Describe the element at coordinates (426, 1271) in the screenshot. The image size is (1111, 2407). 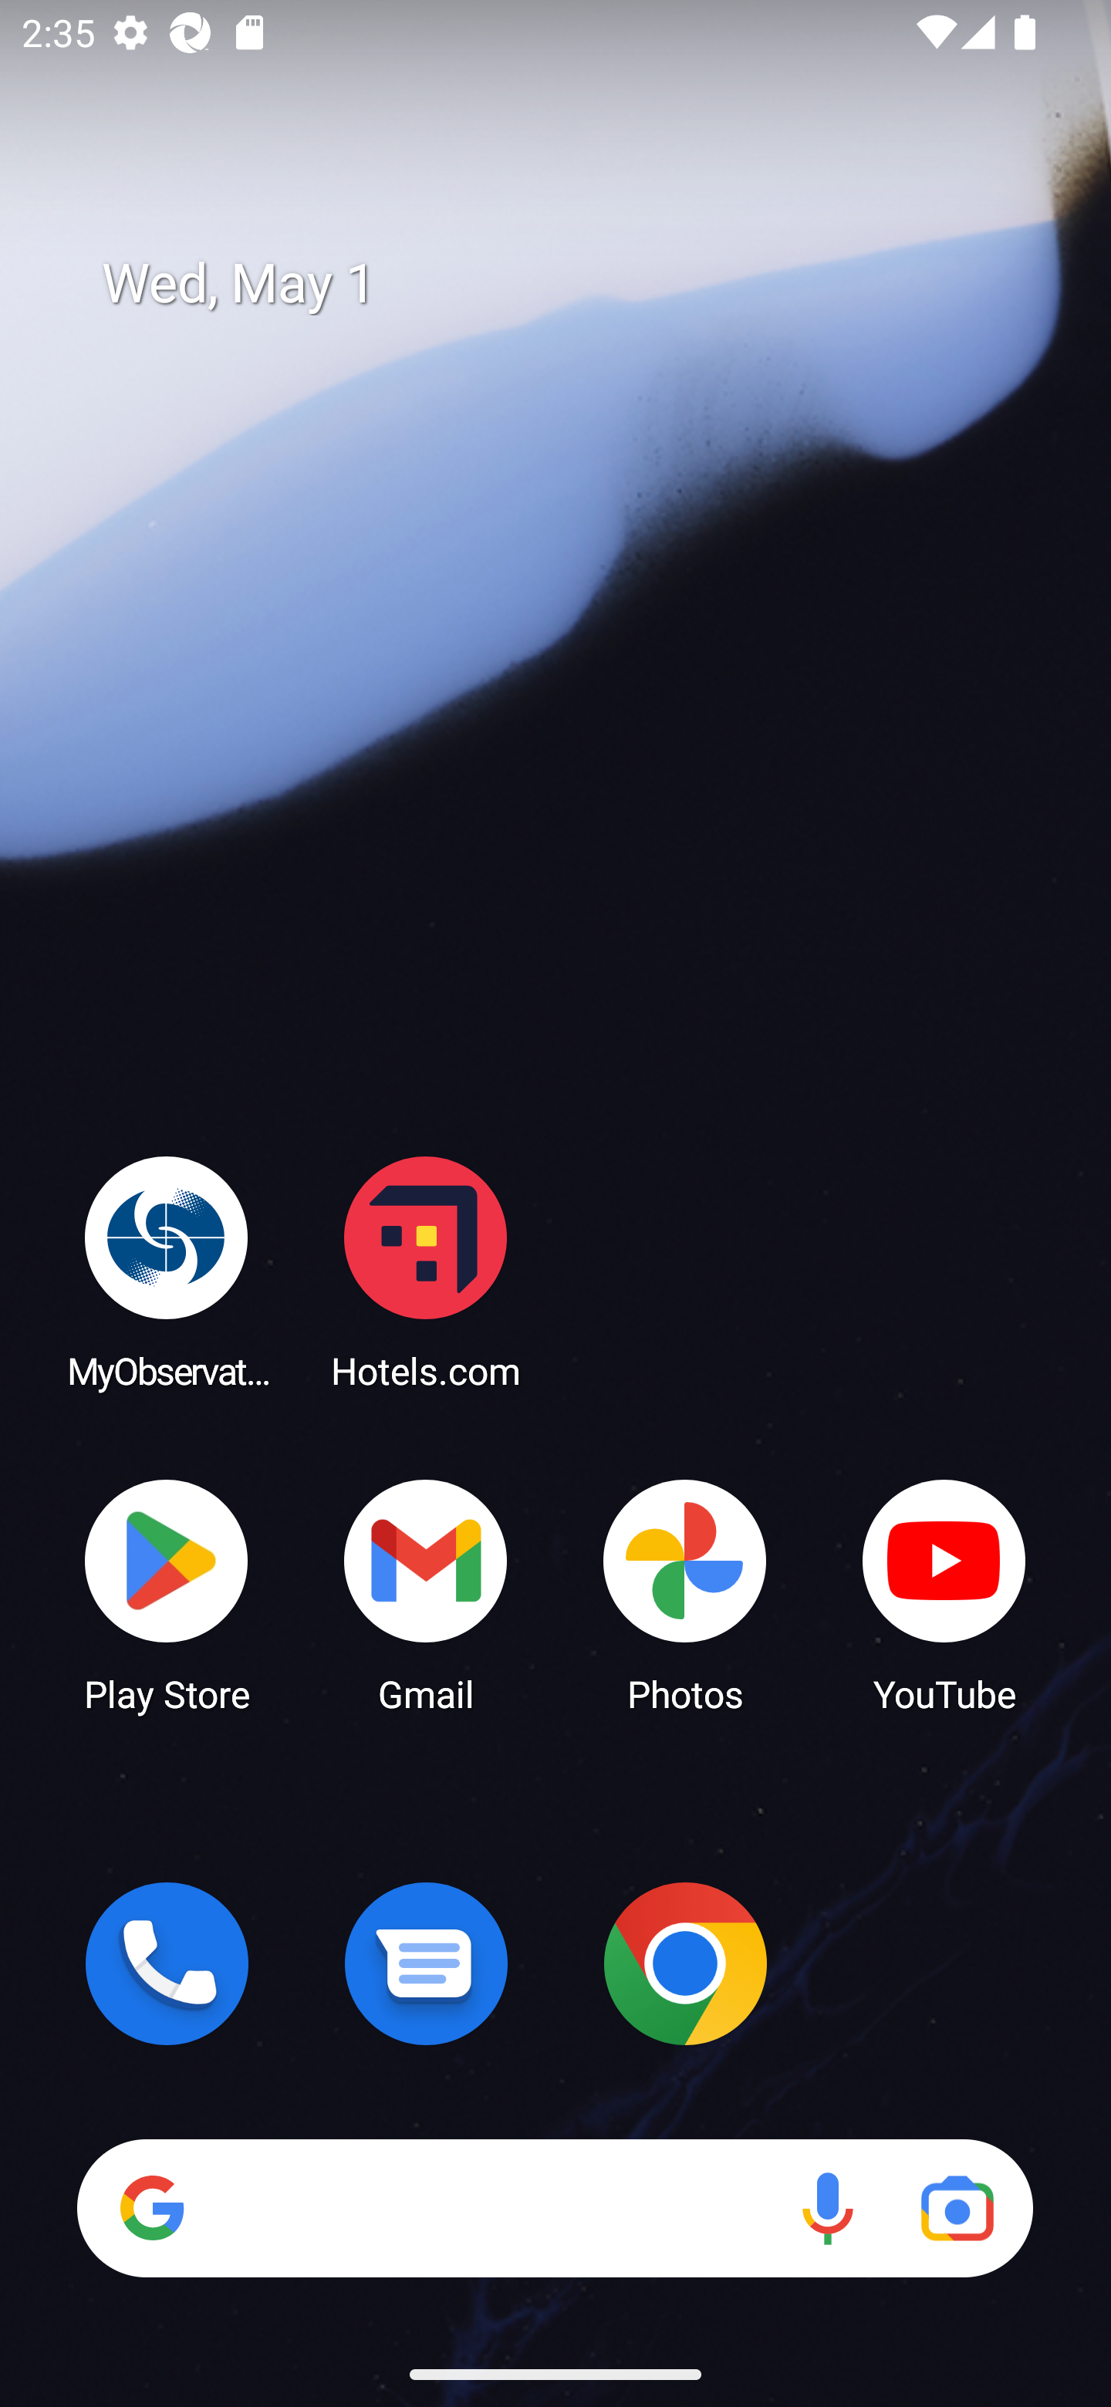
I see `Hotels.com` at that location.